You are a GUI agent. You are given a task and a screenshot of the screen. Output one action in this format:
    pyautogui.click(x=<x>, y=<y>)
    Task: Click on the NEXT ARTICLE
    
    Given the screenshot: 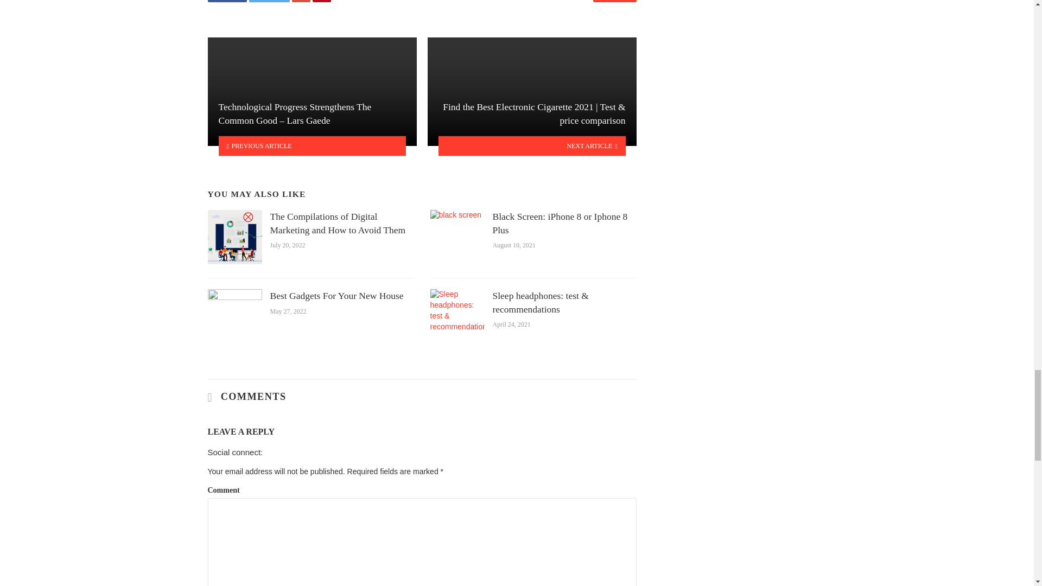 What is the action you would take?
    pyautogui.click(x=532, y=145)
    